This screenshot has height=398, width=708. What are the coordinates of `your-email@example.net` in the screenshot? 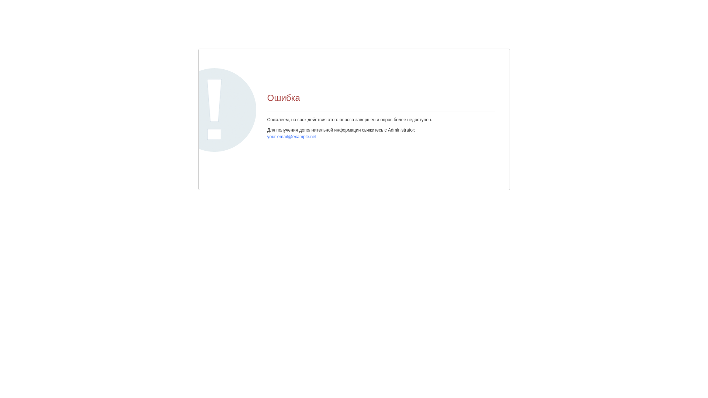 It's located at (292, 137).